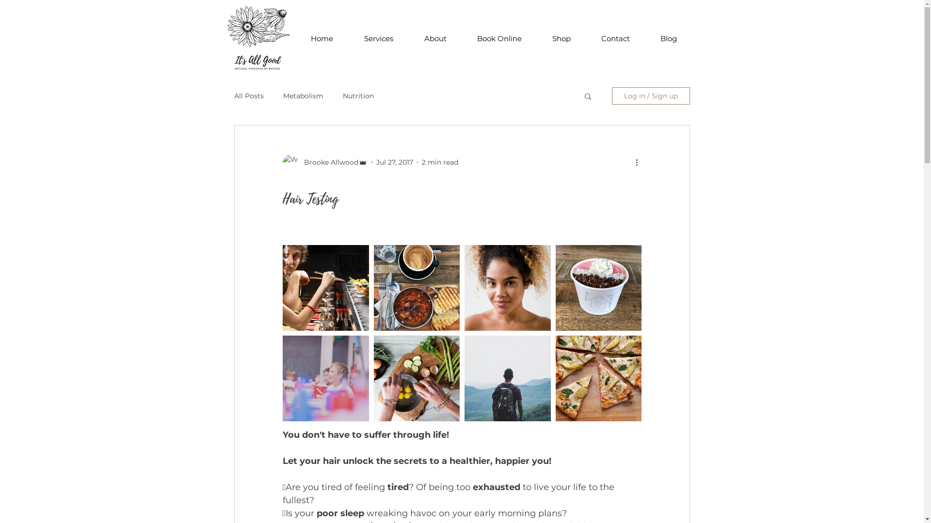  I want to click on Nutrition, so click(358, 96).